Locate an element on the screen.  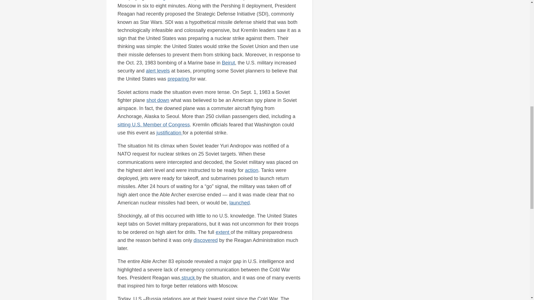
alert levels is located at coordinates (158, 71).